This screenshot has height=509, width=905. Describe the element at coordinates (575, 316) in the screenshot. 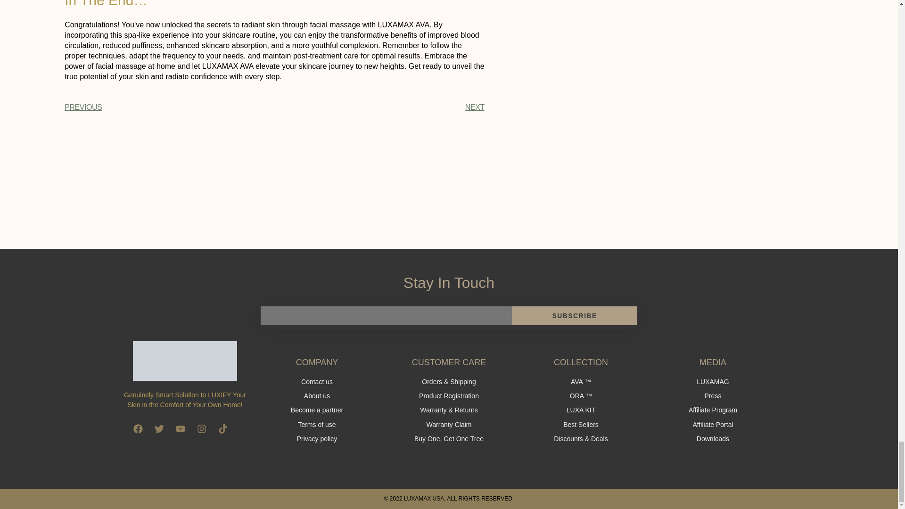

I see `SUBSCRIBE` at that location.